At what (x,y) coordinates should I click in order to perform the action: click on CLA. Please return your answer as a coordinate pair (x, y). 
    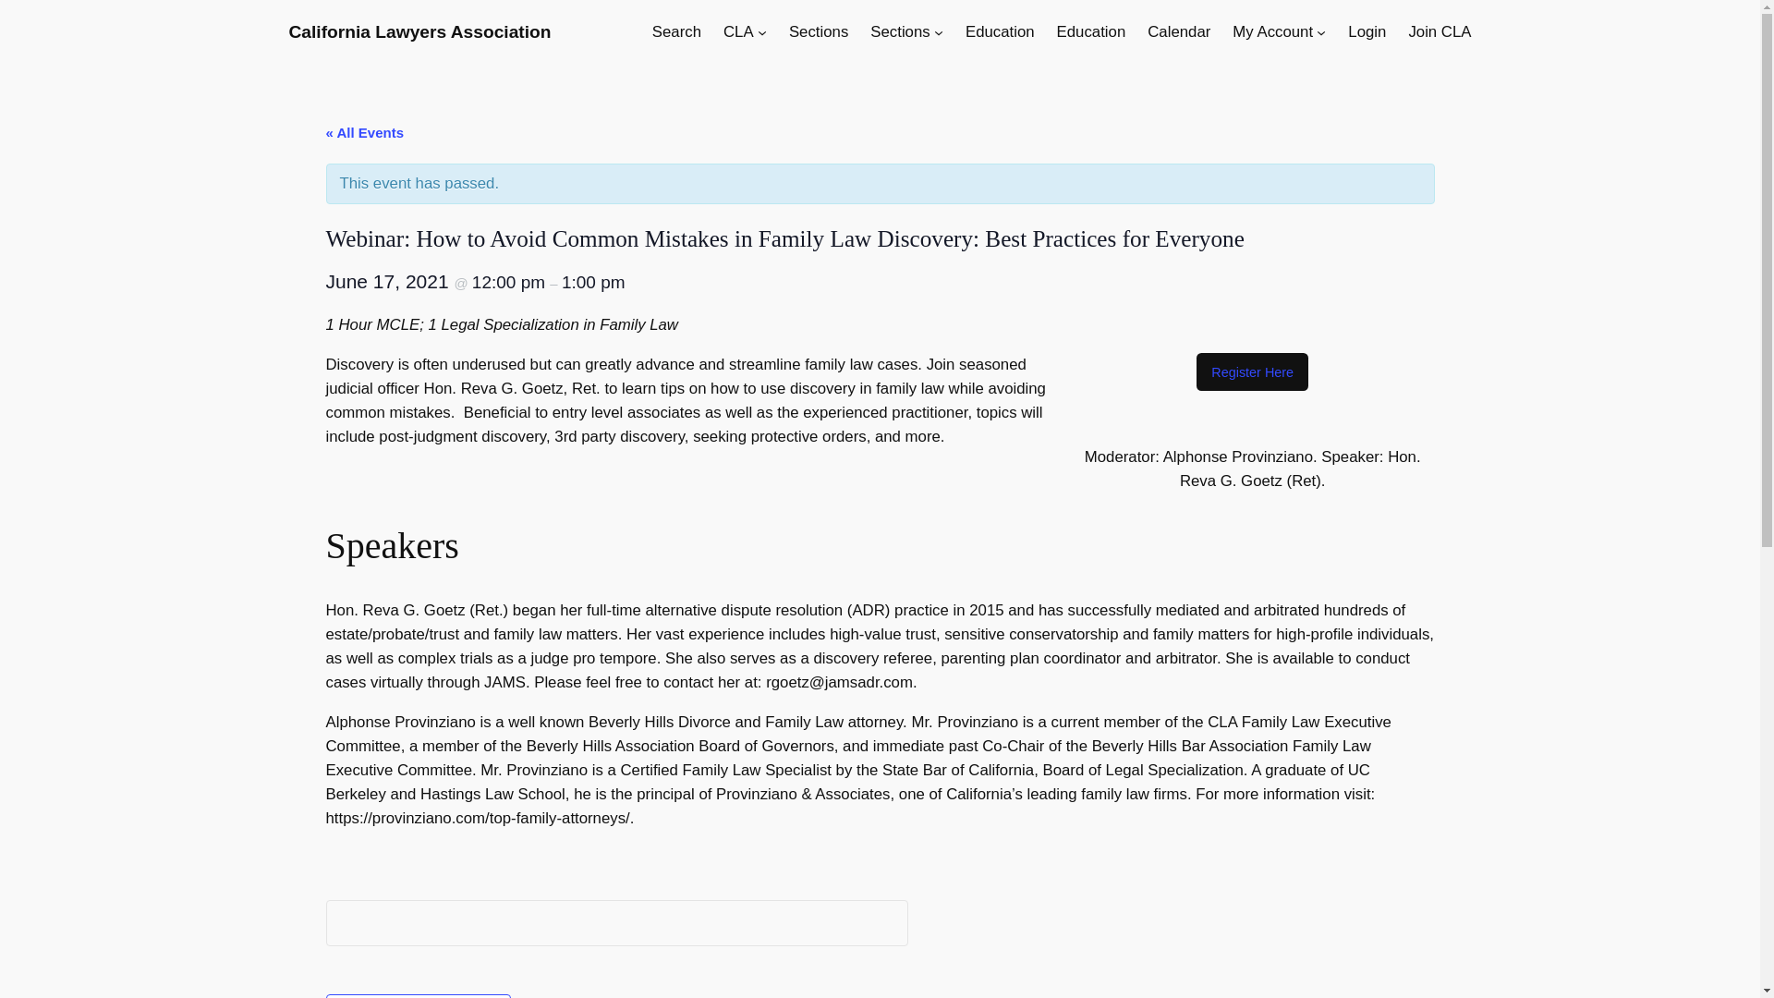
    Looking at the image, I should click on (739, 31).